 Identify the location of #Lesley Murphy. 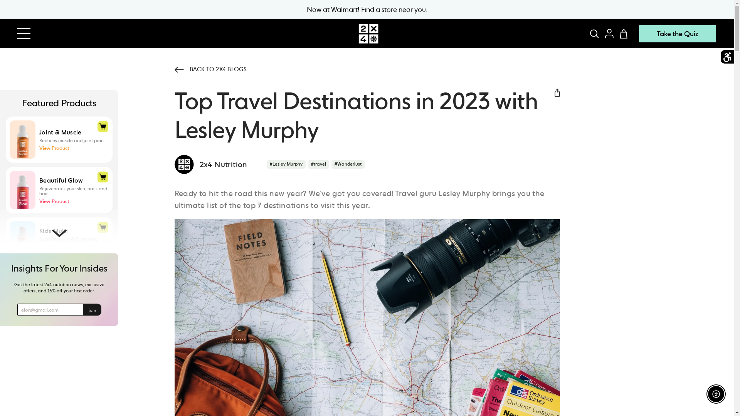
(286, 164).